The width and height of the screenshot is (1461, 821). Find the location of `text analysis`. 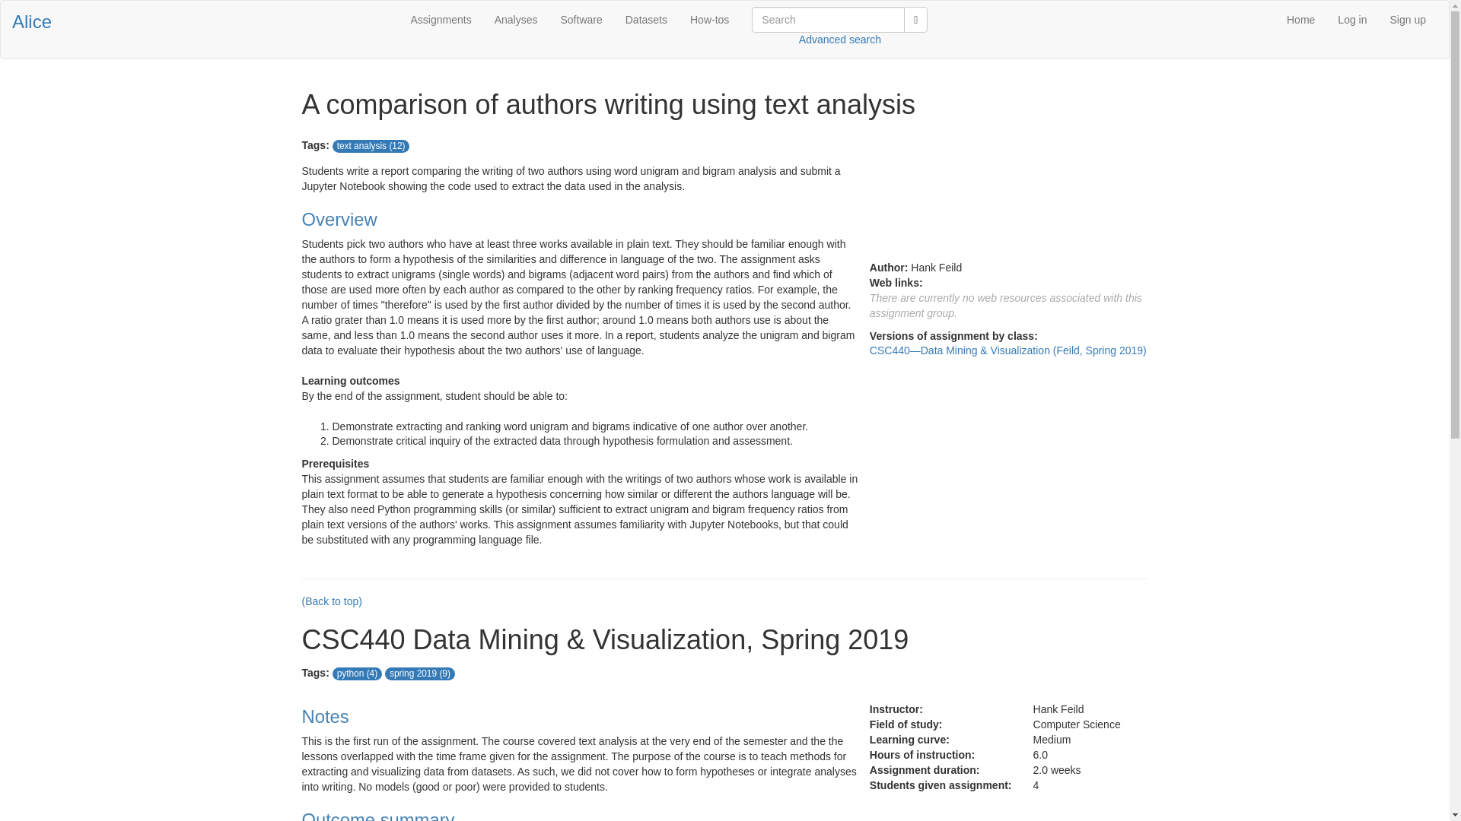

text analysis is located at coordinates (362, 145).